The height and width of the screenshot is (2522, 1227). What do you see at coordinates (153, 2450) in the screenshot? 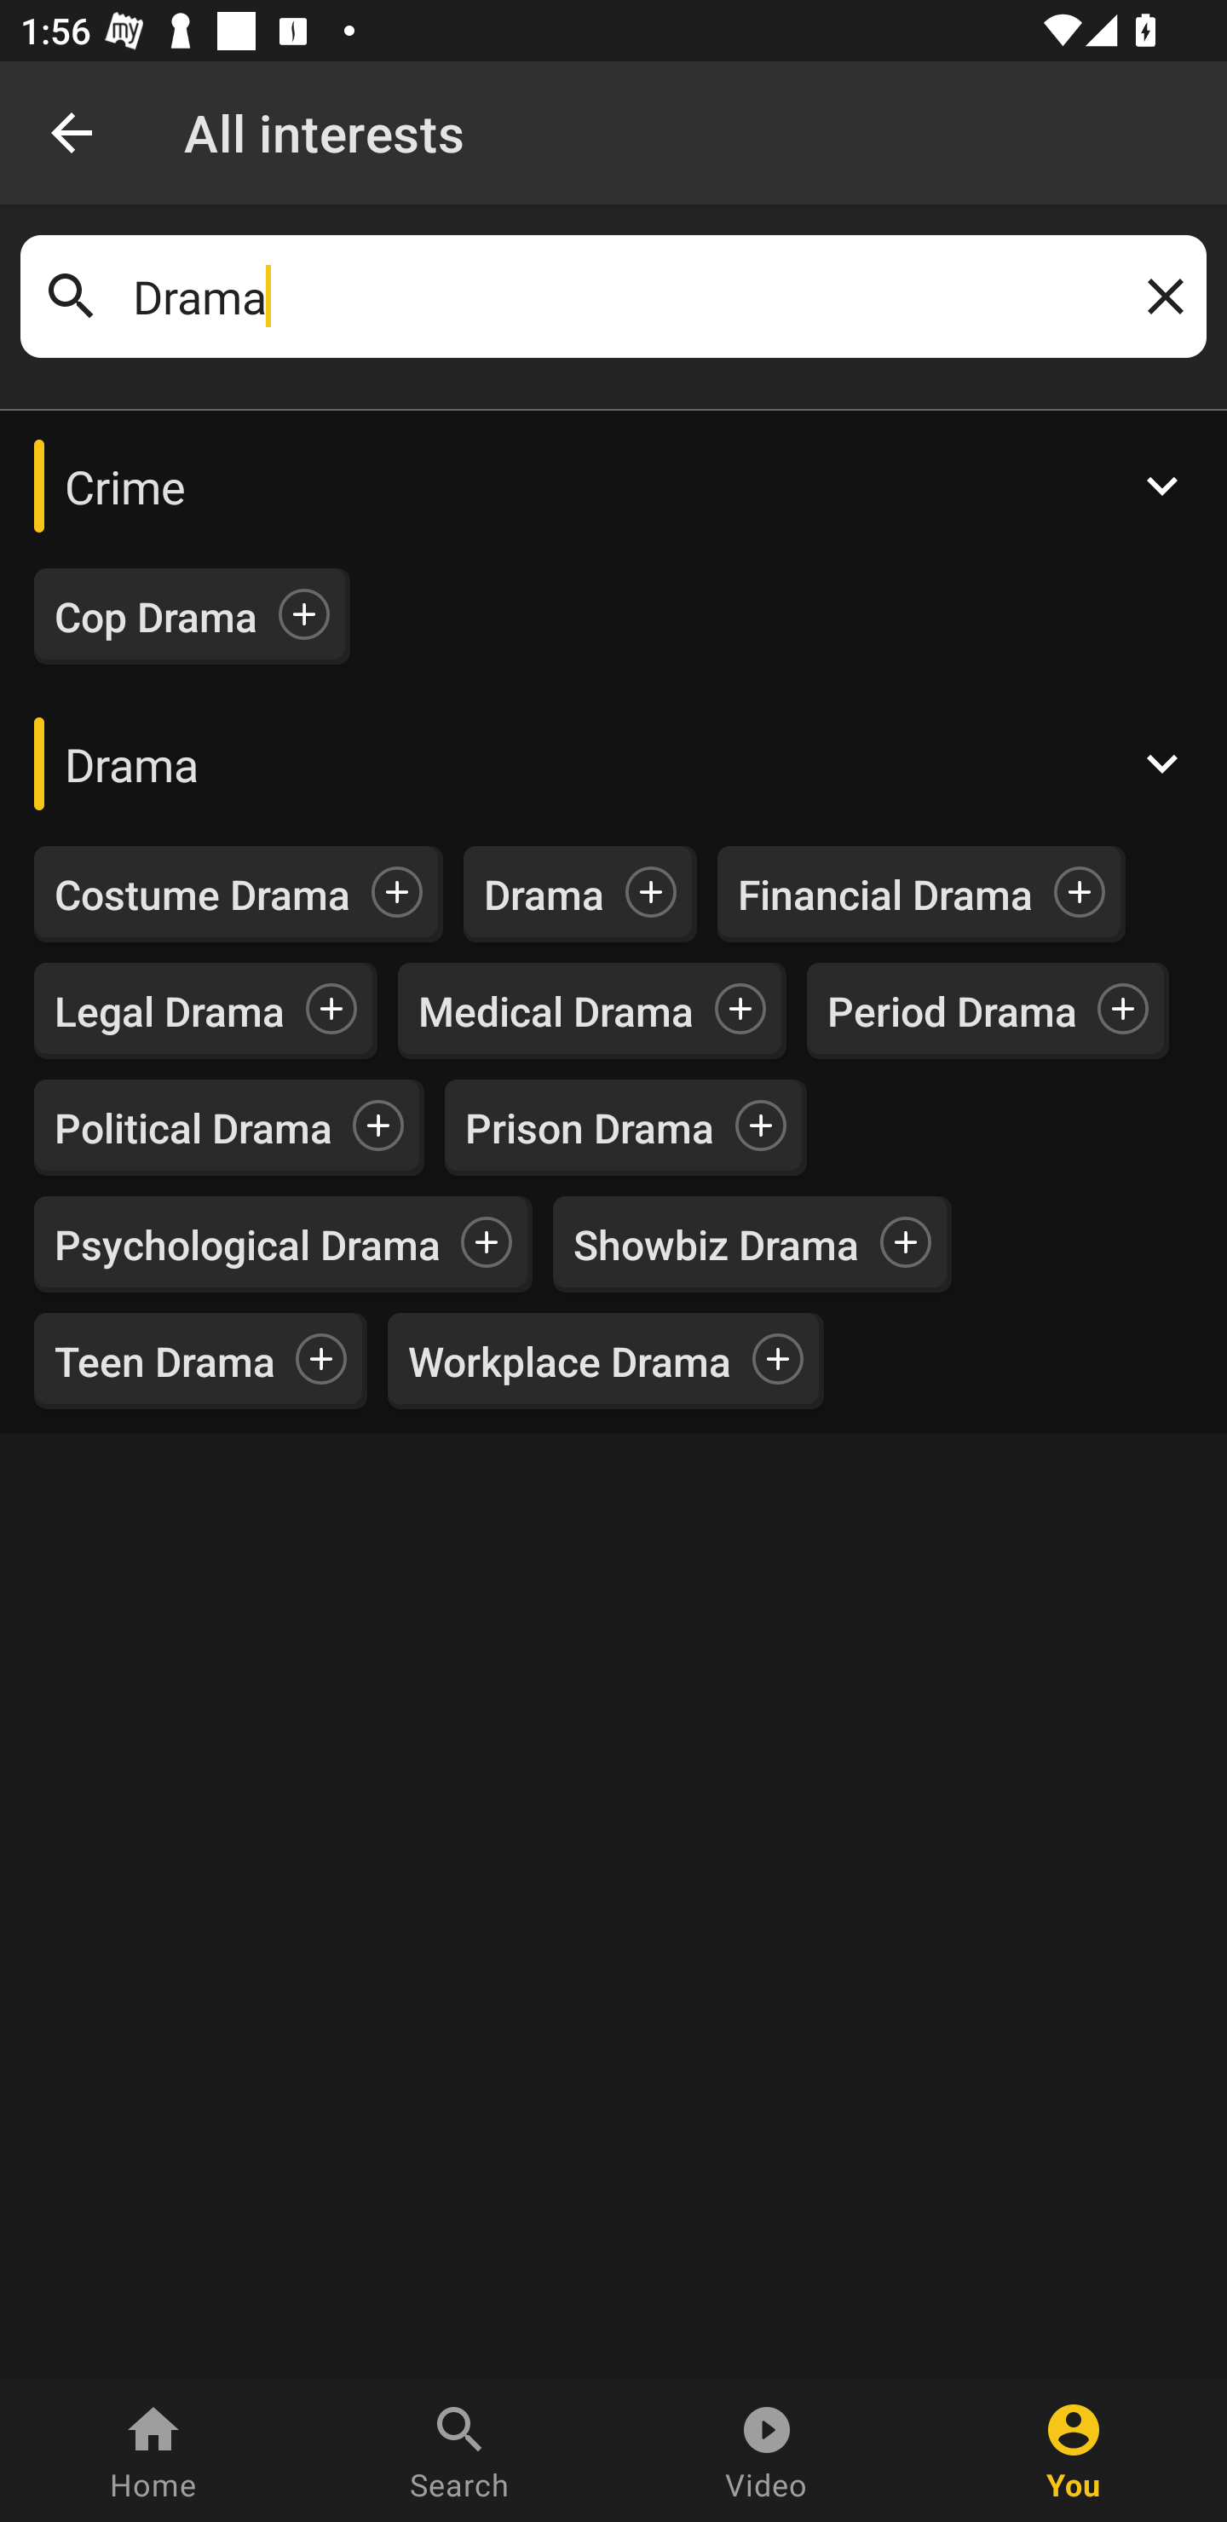
I see `Home` at bounding box center [153, 2450].